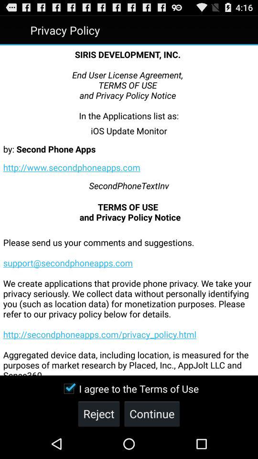  What do you see at coordinates (129, 299) in the screenshot?
I see `turn off item below terms of use item` at bounding box center [129, 299].